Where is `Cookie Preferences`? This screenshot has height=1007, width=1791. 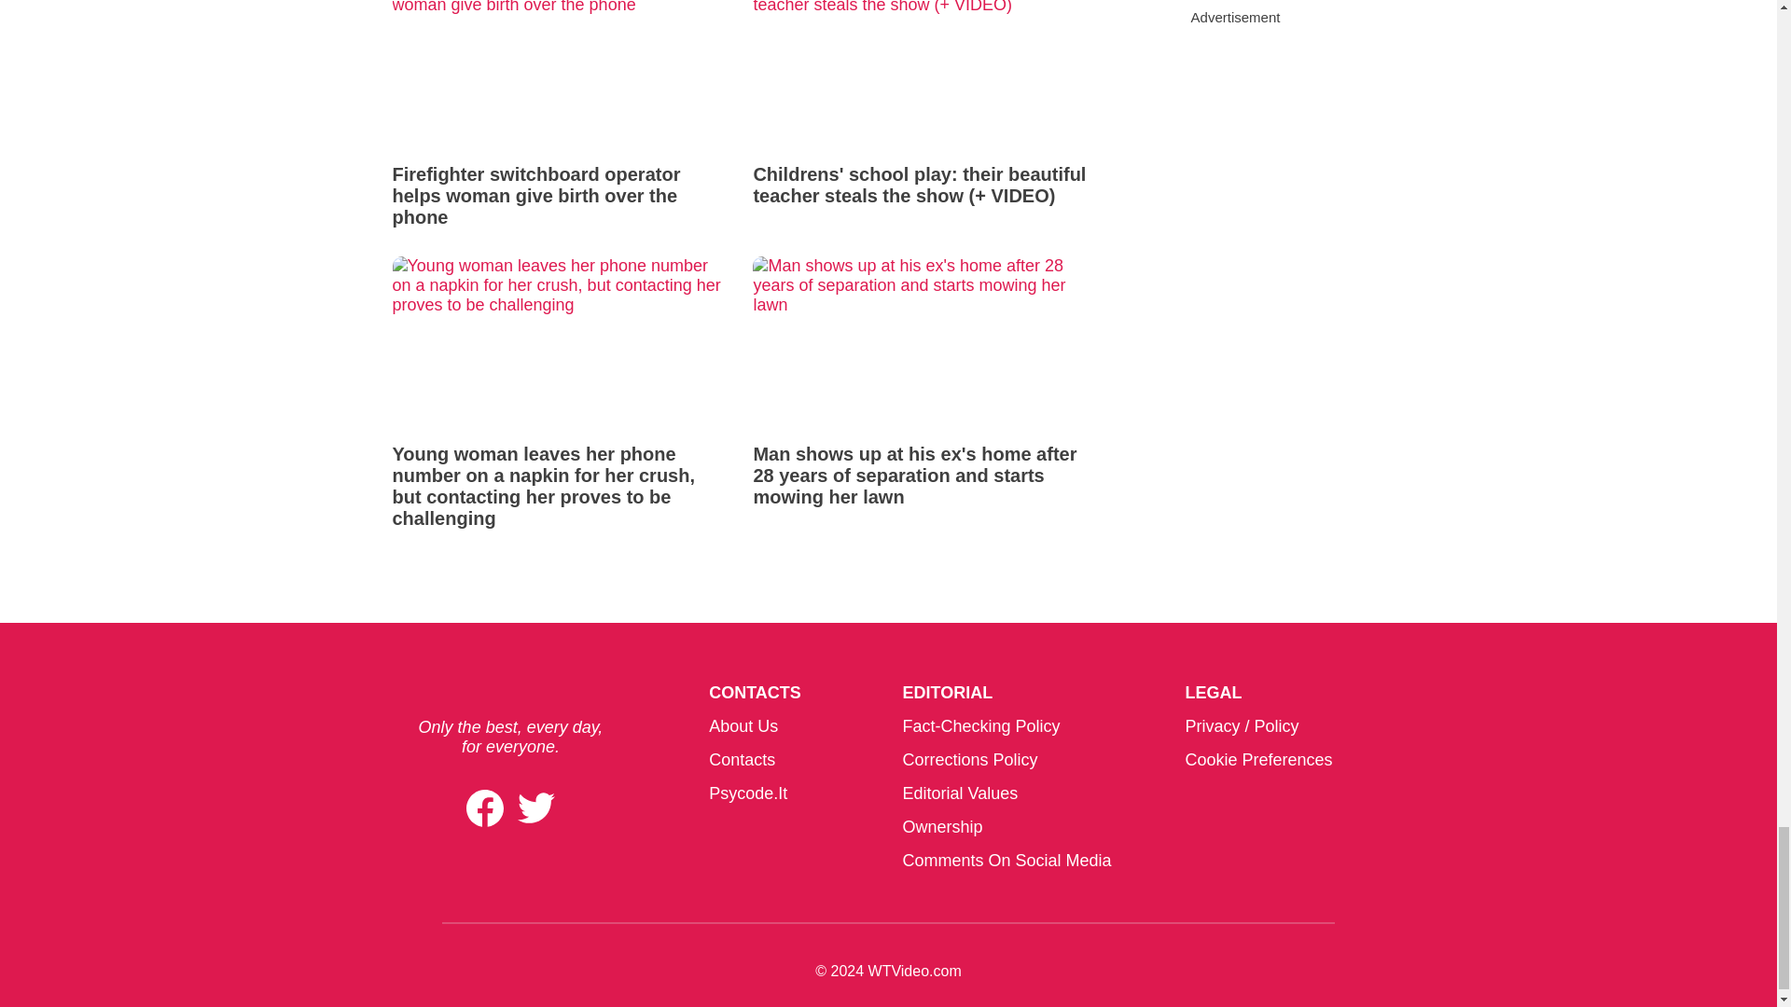 Cookie Preferences is located at coordinates (1257, 759).